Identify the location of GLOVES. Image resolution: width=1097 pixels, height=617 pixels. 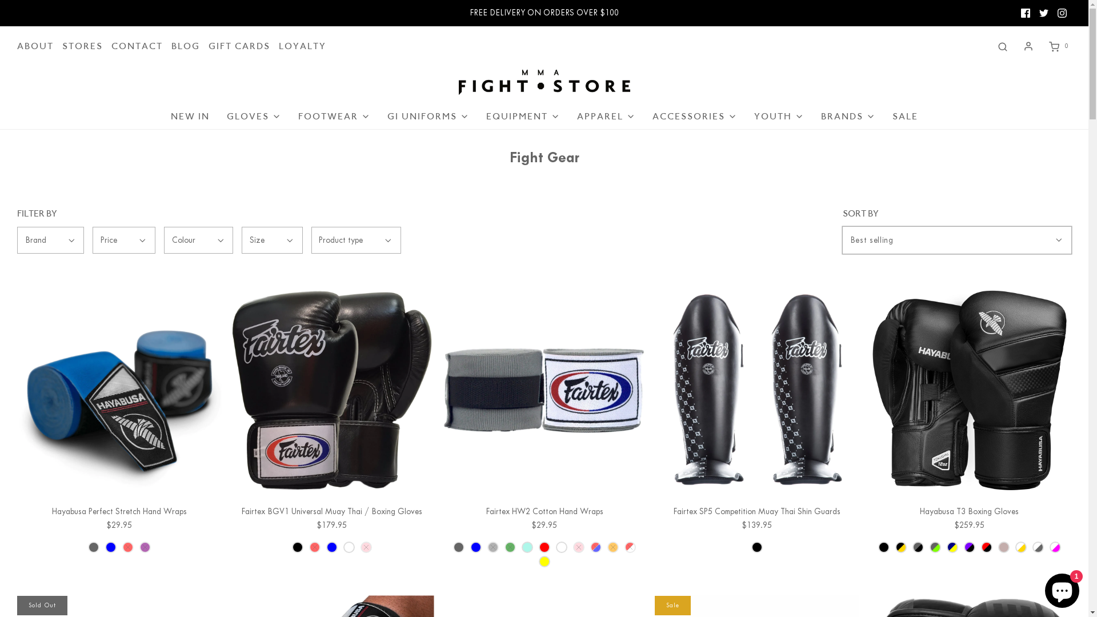
(254, 117).